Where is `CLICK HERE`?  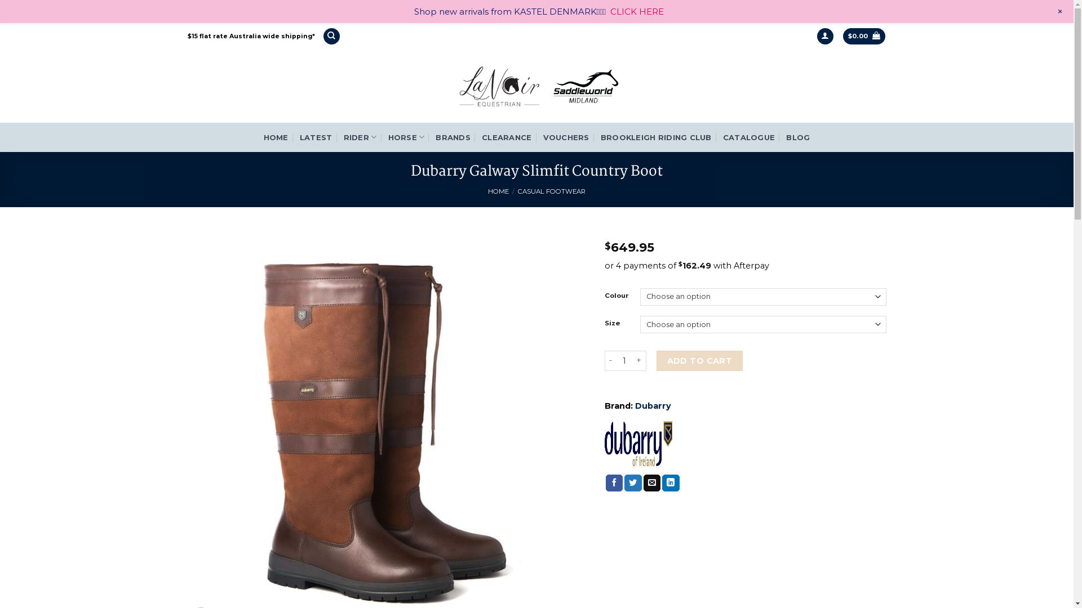 CLICK HERE is located at coordinates (637, 11).